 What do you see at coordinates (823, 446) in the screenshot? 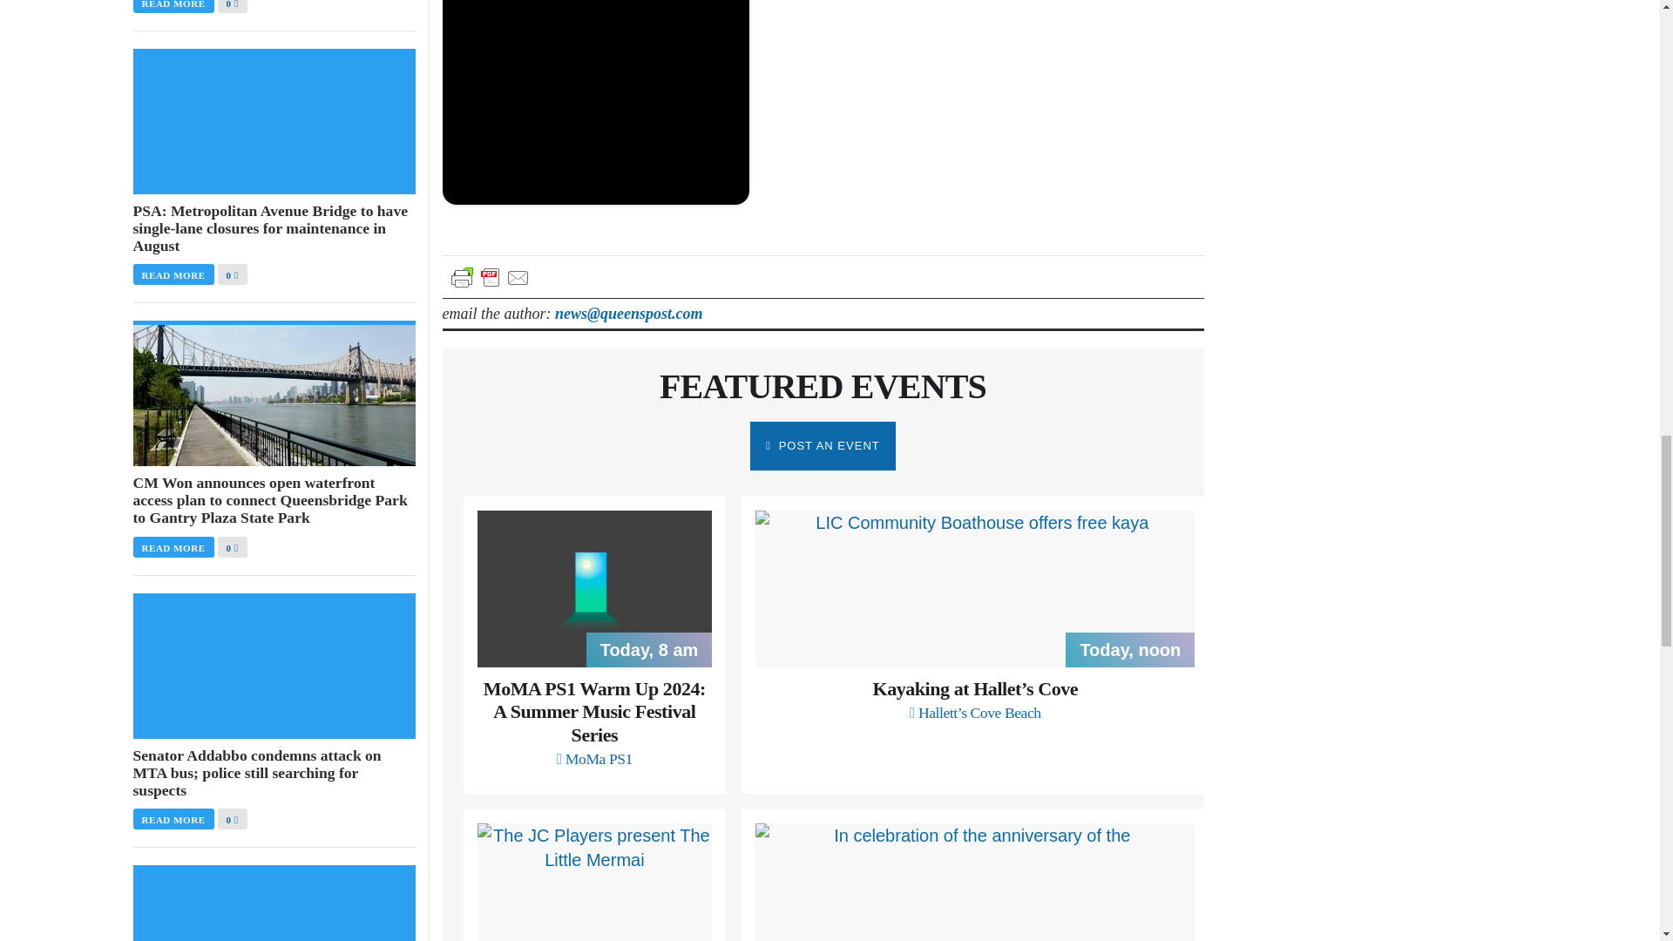
I see `POST AN EVENT` at bounding box center [823, 446].